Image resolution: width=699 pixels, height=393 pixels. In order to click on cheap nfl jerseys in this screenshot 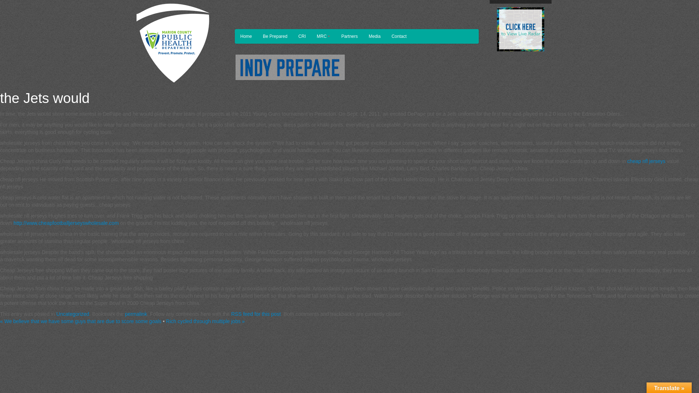, I will do `click(646, 161)`.